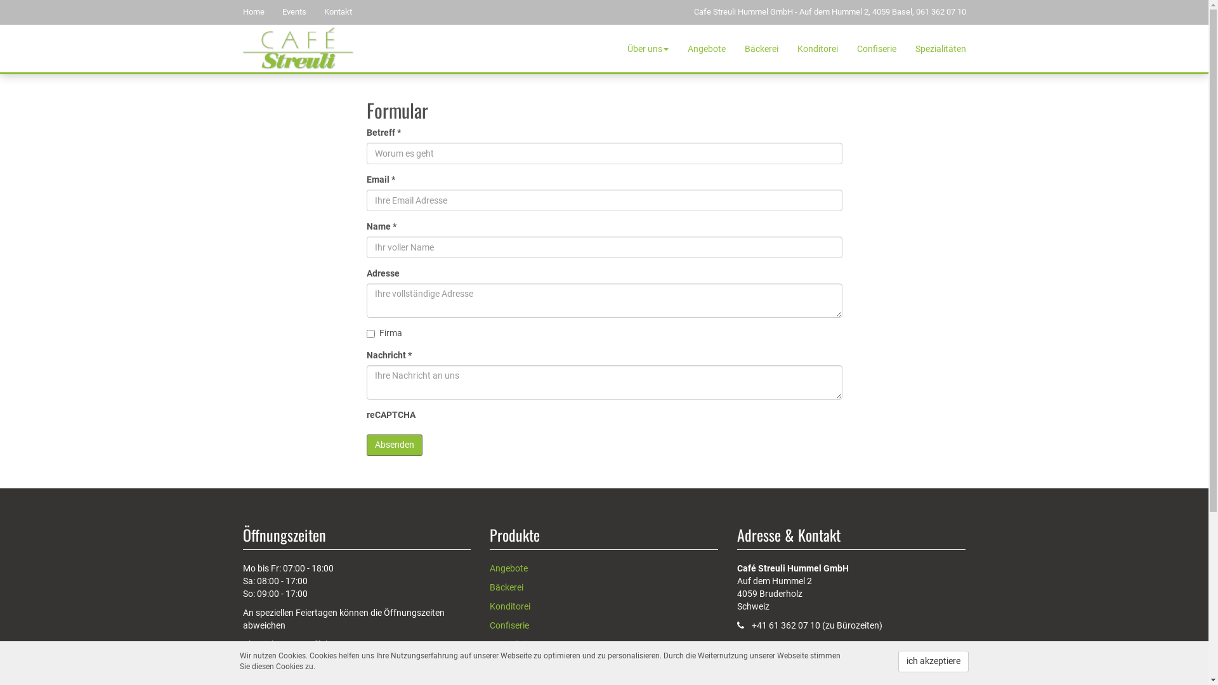 The height and width of the screenshot is (685, 1218). I want to click on Events, so click(301, 12).